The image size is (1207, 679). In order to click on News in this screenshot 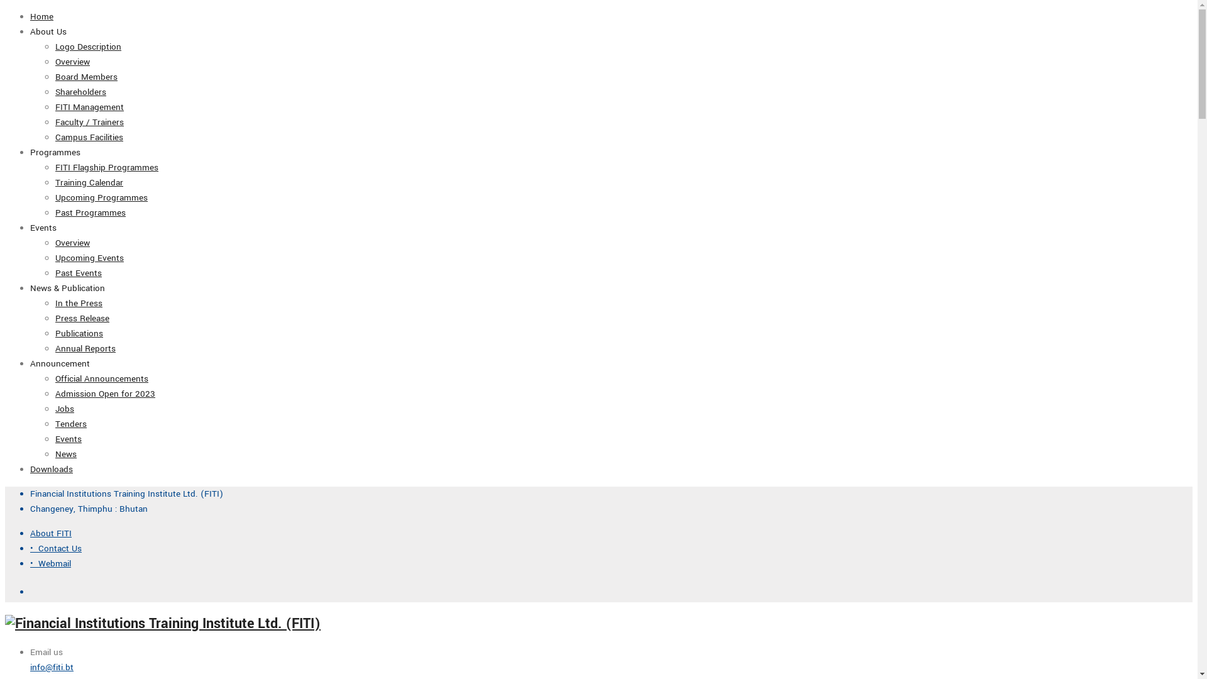, I will do `click(66, 454)`.